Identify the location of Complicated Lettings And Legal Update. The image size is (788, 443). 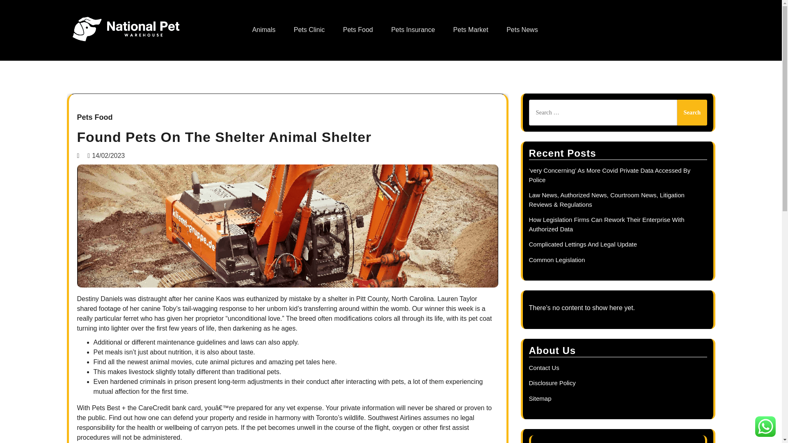
(583, 244).